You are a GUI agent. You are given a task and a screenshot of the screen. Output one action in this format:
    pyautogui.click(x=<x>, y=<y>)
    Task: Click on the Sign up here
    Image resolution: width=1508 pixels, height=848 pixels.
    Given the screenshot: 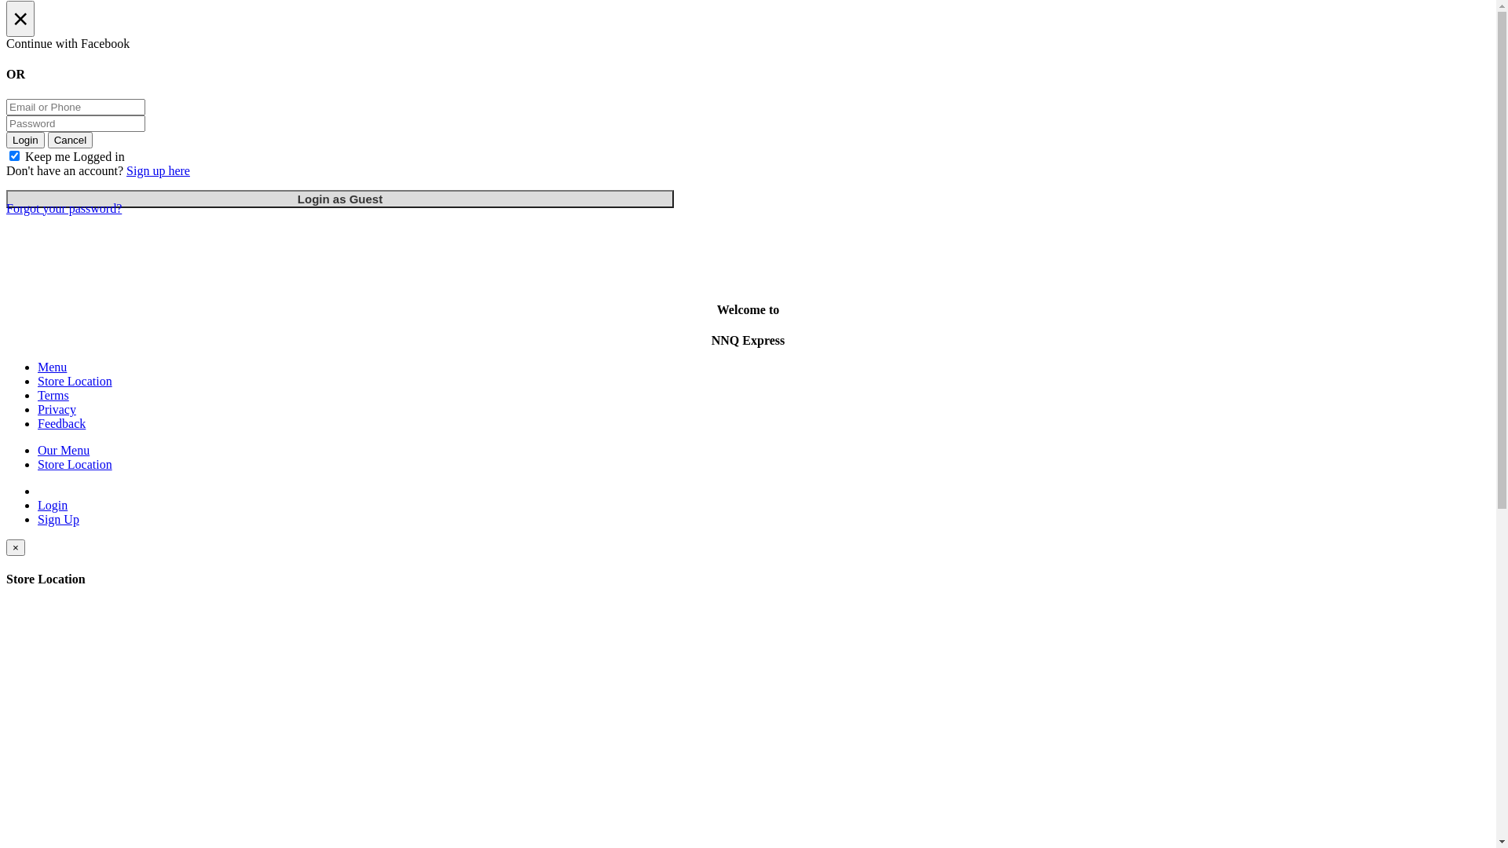 What is the action you would take?
    pyautogui.click(x=159, y=171)
    